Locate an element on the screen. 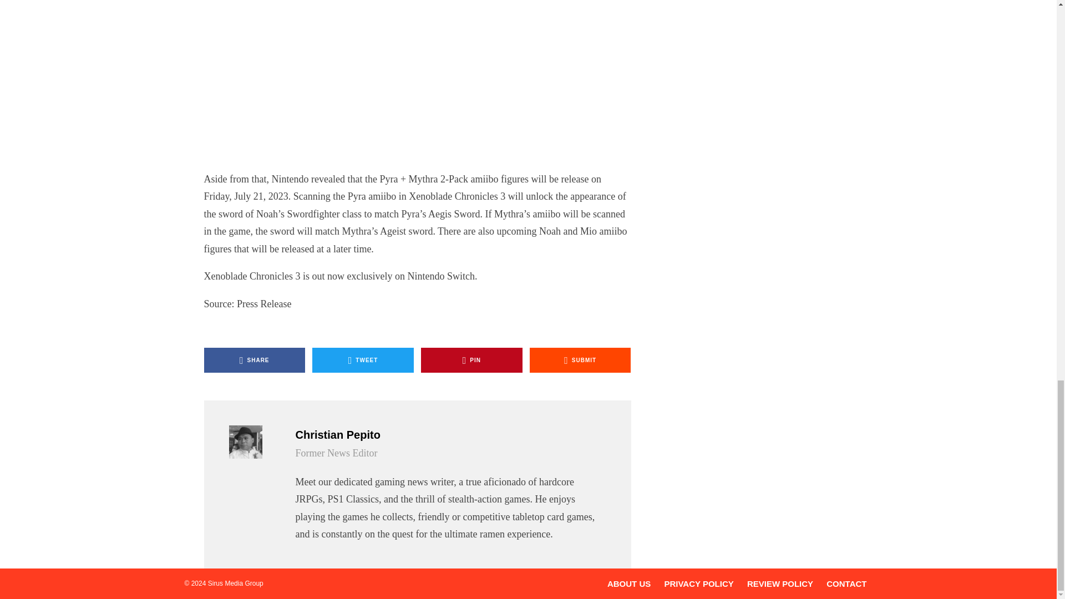 This screenshot has height=599, width=1065. PRIVACY POLICY is located at coordinates (698, 583).